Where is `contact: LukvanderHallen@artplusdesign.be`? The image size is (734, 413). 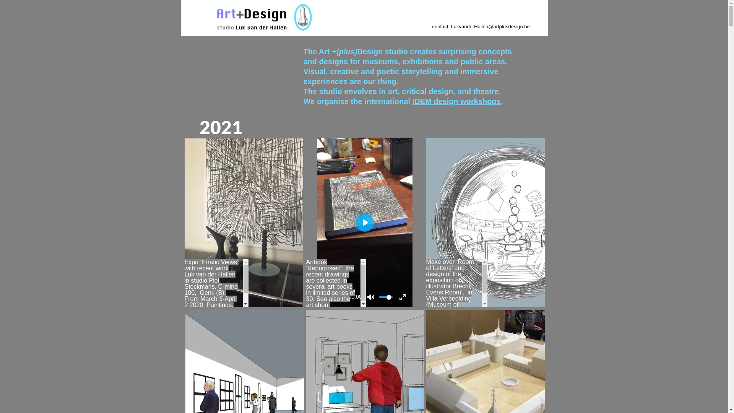 contact: LukvanderHallen@artplusdesign.be is located at coordinates (481, 27).